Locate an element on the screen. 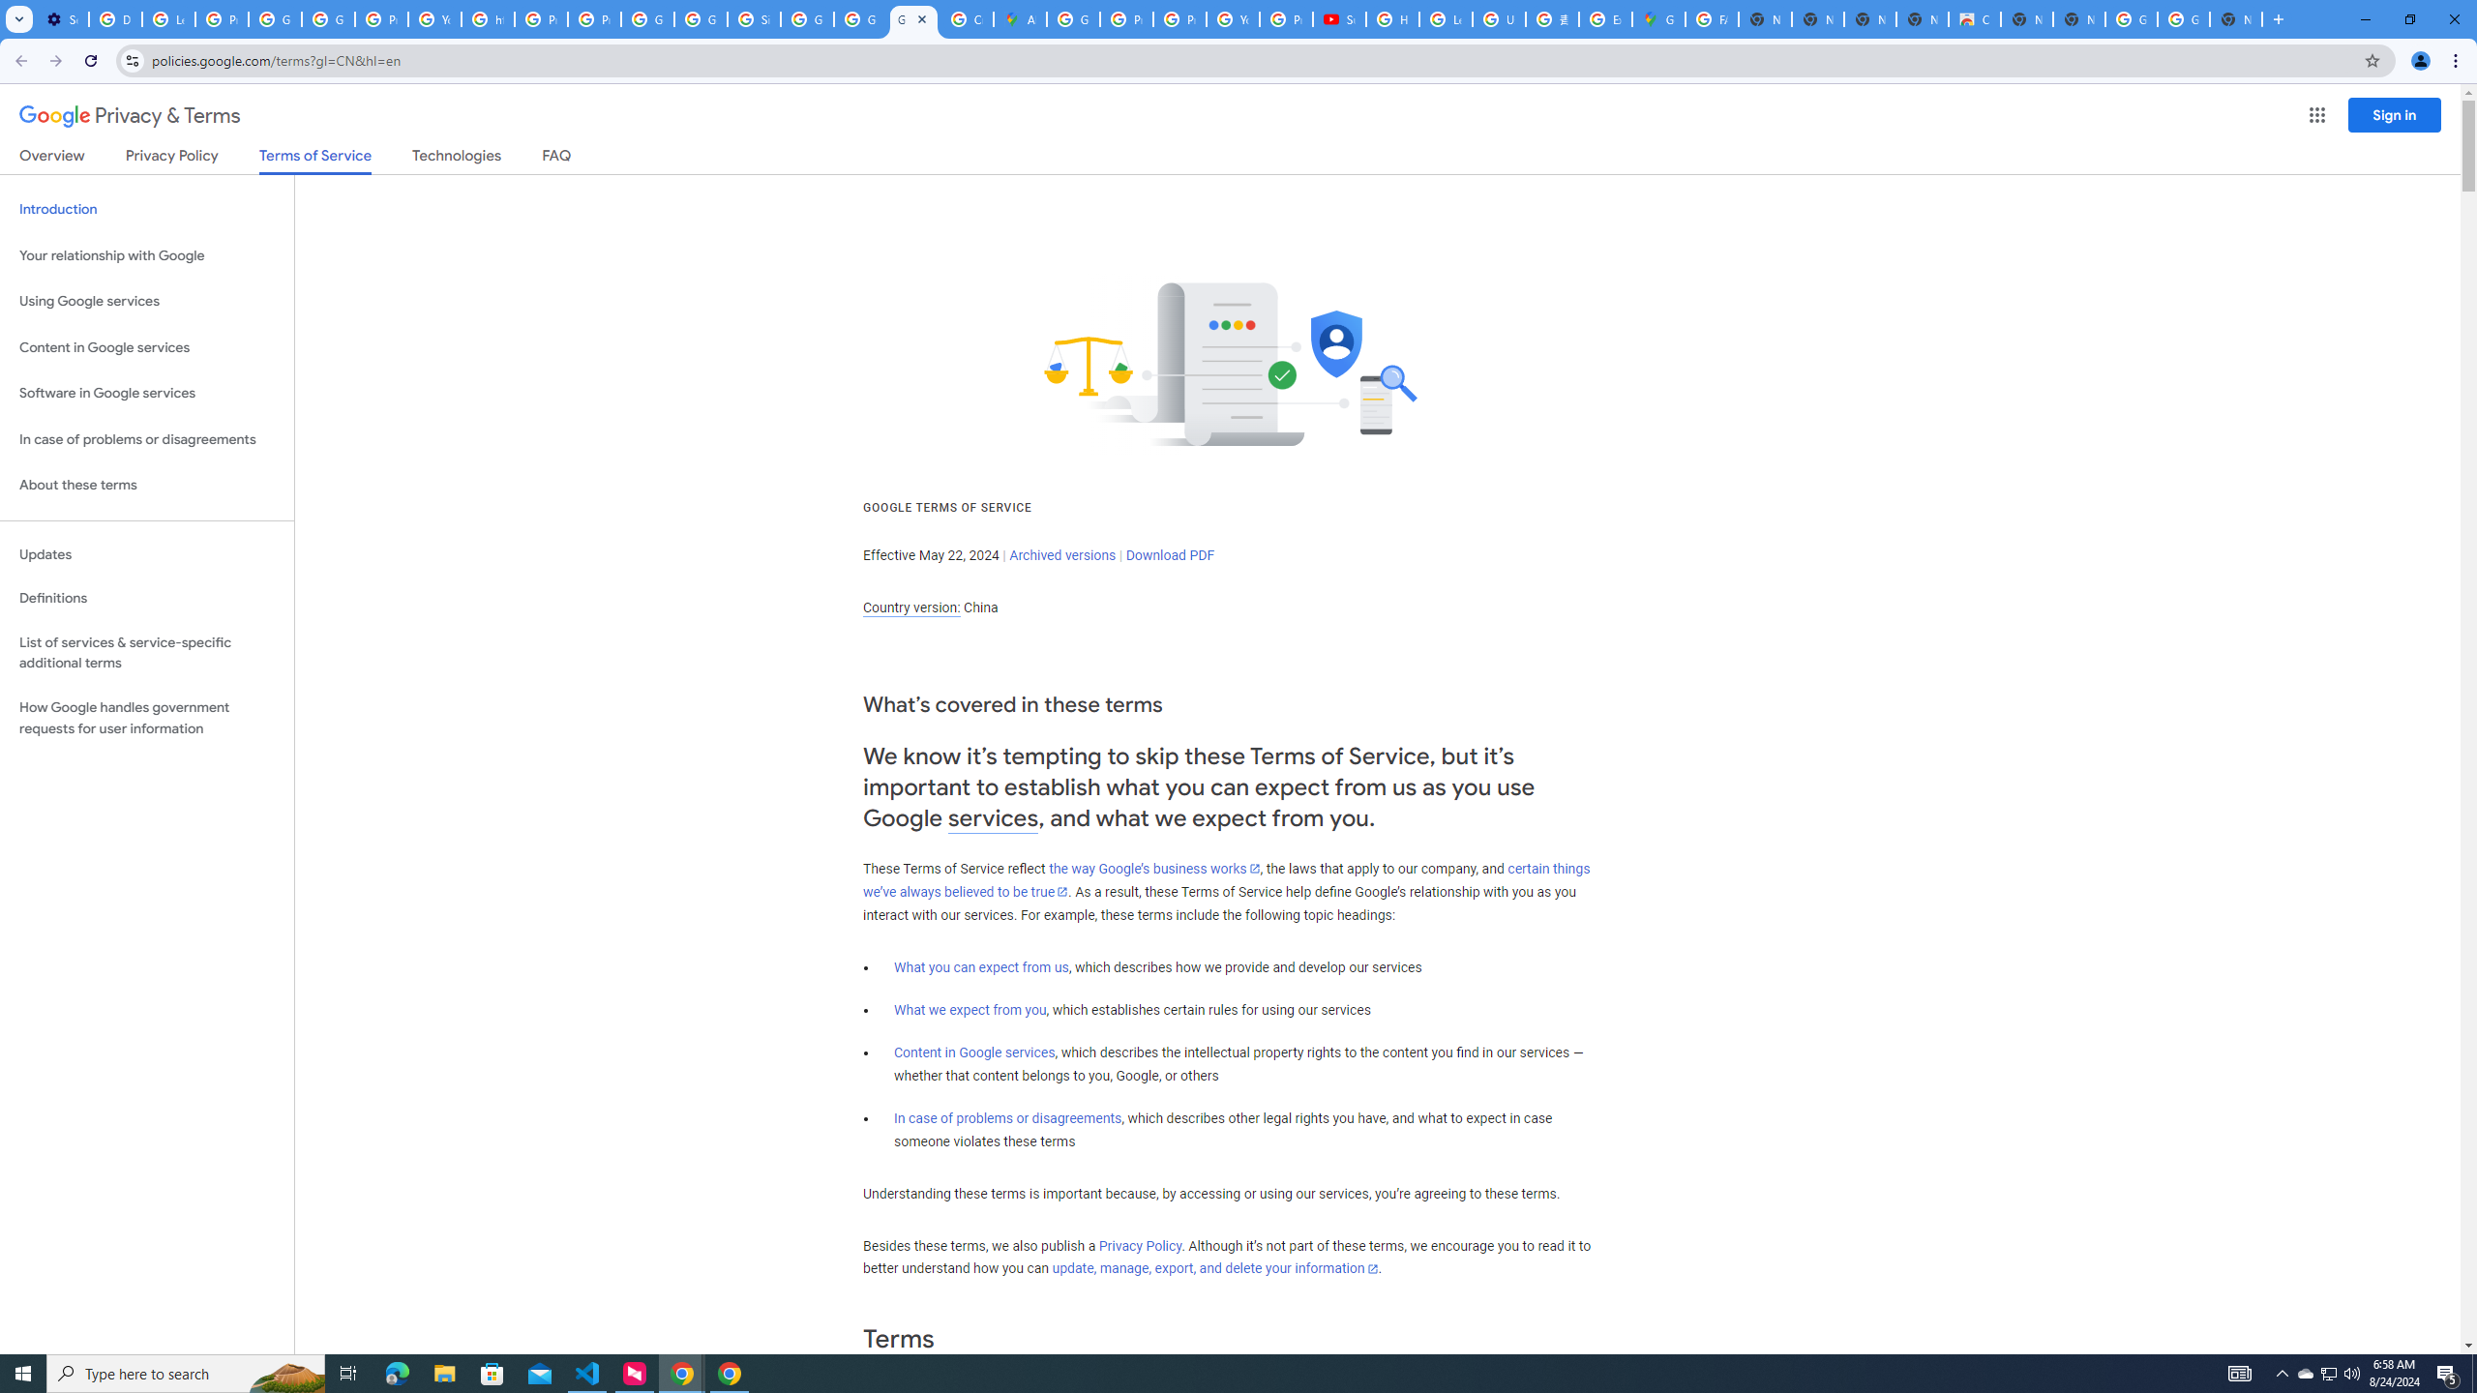 Image resolution: width=2477 pixels, height=1393 pixels. Settings - On startup is located at coordinates (62, 19).